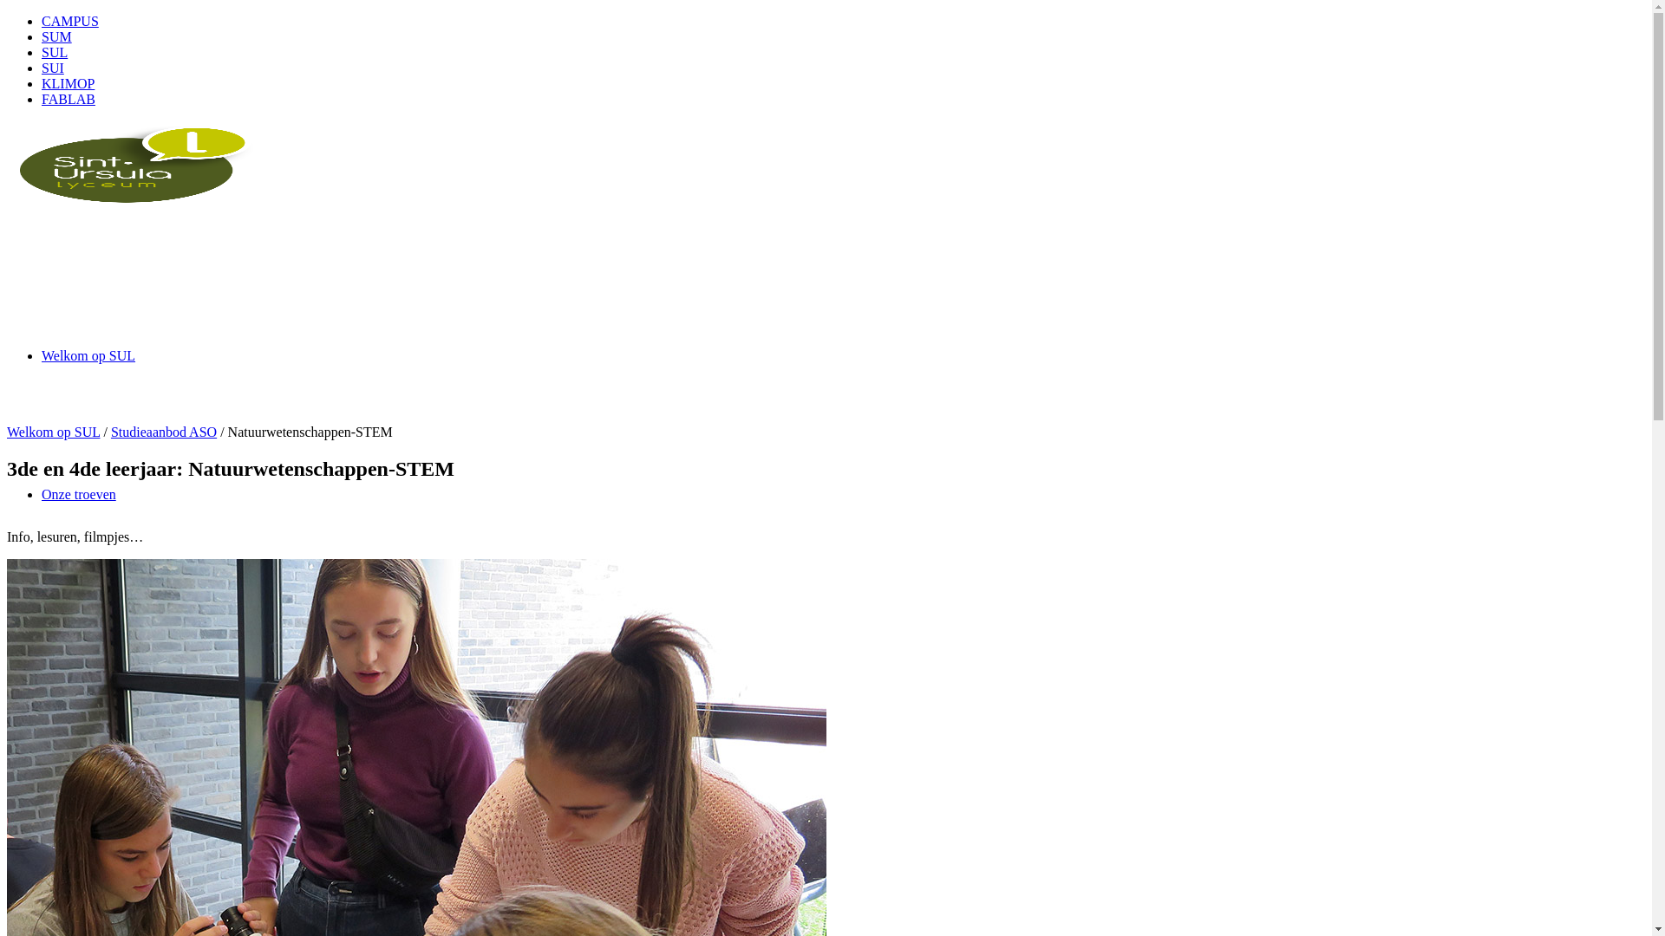 Image resolution: width=1665 pixels, height=936 pixels. I want to click on CAMPUS, so click(70, 21).